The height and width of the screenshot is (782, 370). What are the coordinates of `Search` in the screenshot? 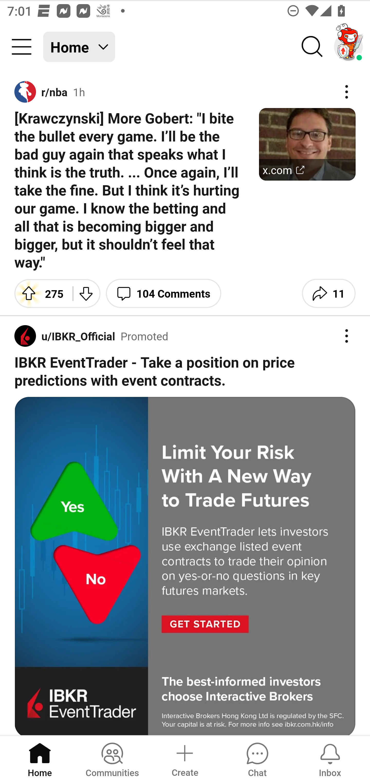 It's located at (312, 47).